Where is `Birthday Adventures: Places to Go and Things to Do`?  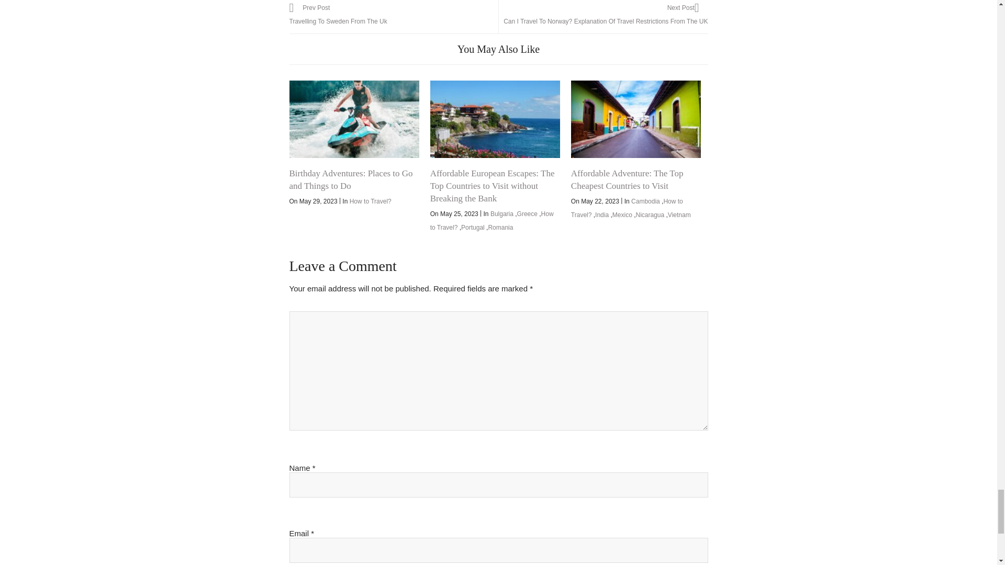 Birthday Adventures: Places to Go and Things to Do is located at coordinates (354, 119).